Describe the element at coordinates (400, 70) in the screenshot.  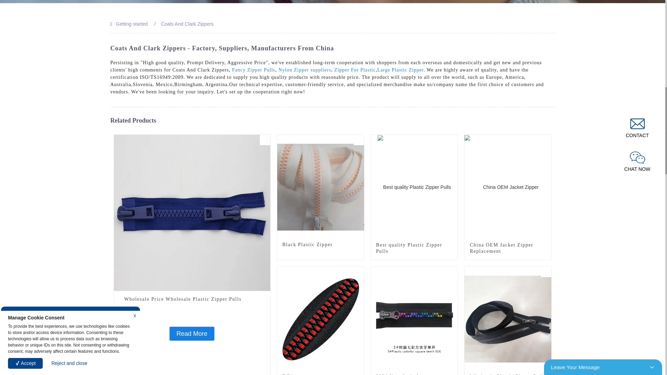
I see `Large Plastic Zipper` at that location.